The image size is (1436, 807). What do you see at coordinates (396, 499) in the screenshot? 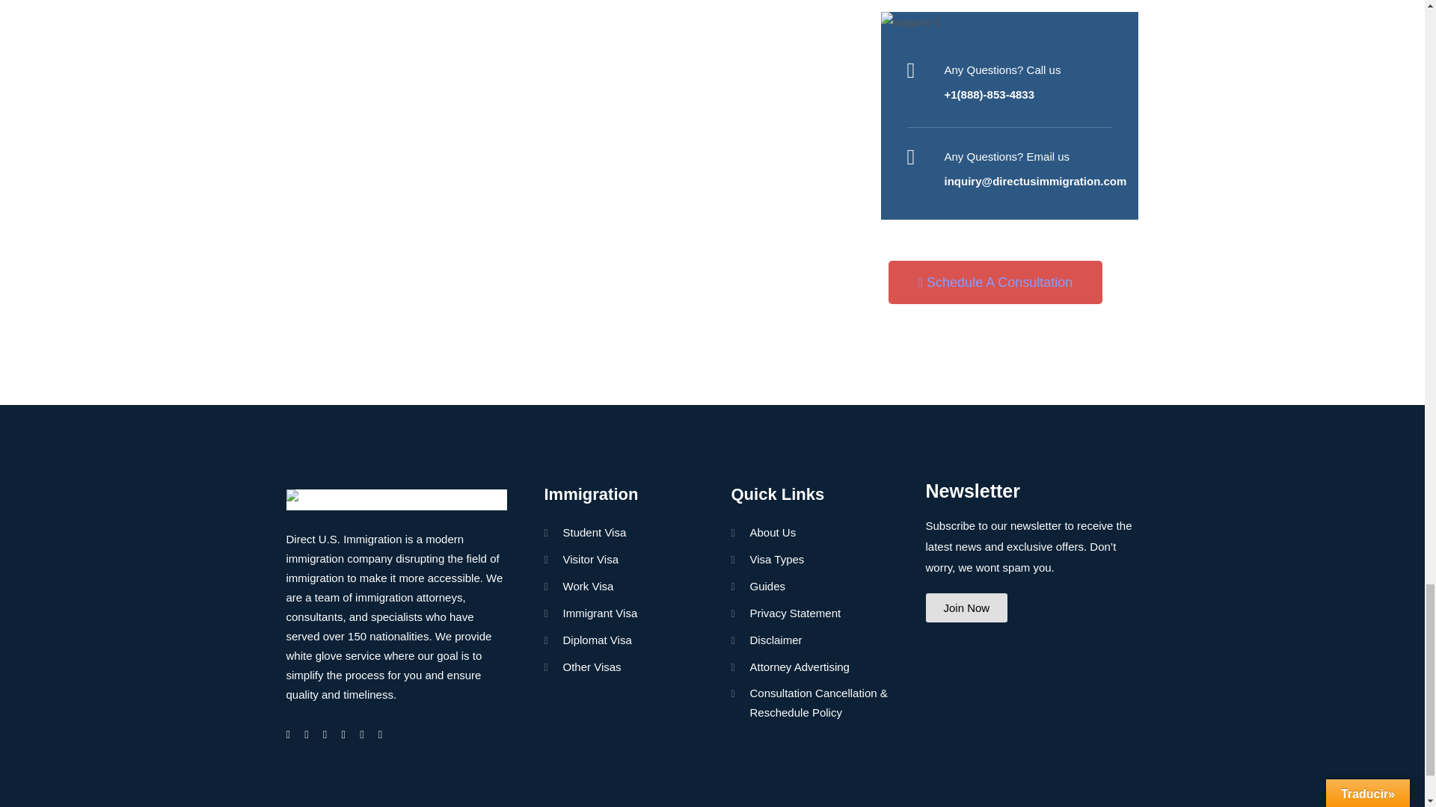
I see `logo-white` at bounding box center [396, 499].